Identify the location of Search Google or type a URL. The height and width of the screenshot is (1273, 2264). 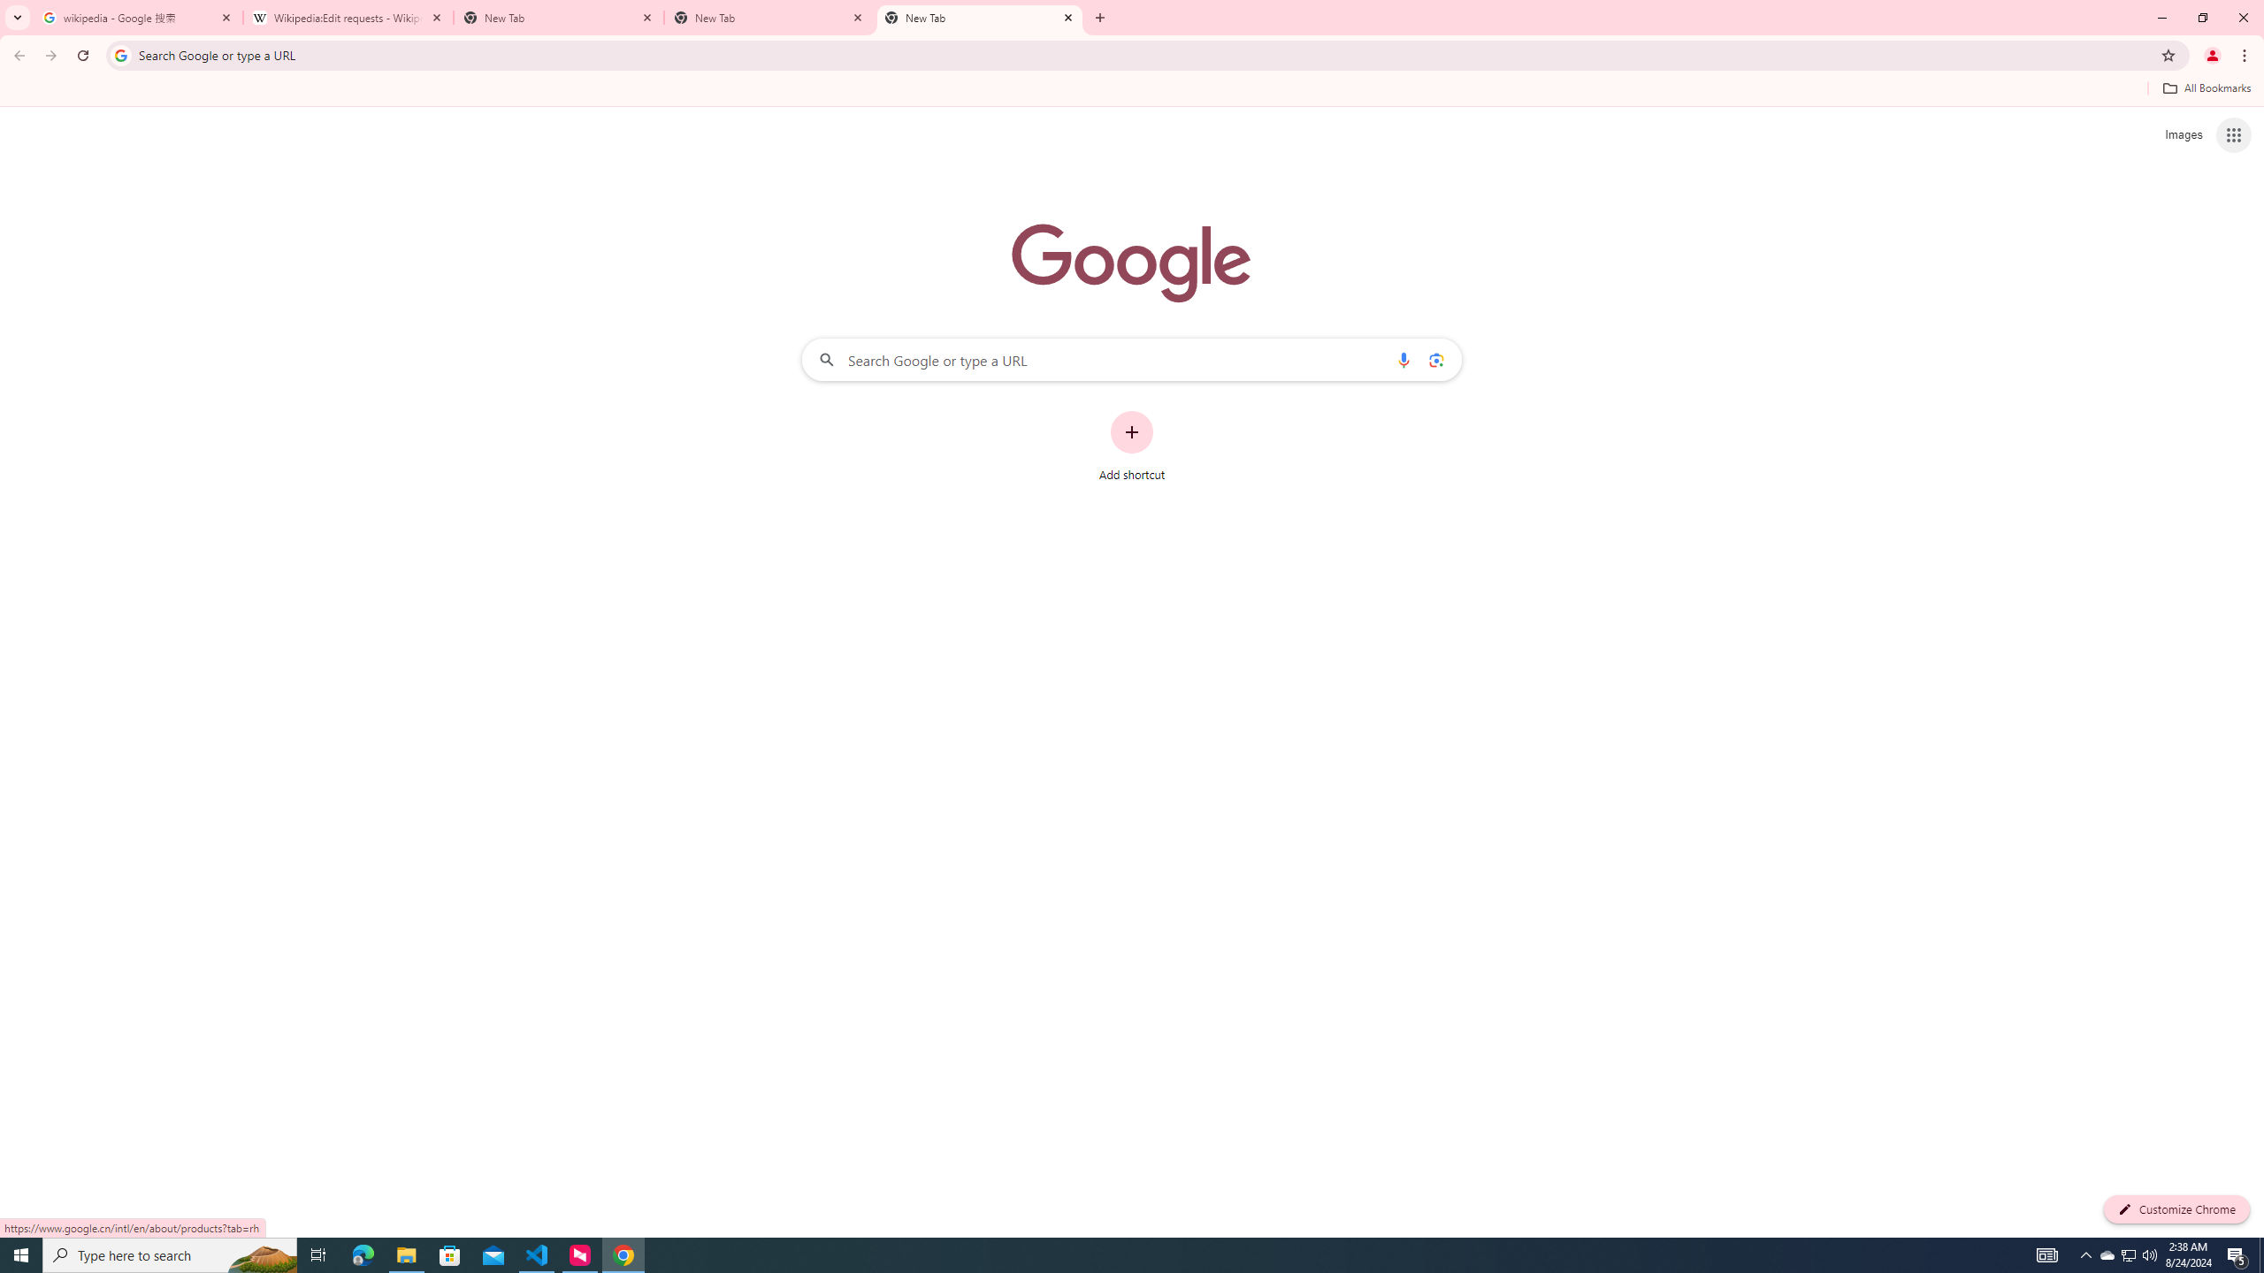
(1132, 359).